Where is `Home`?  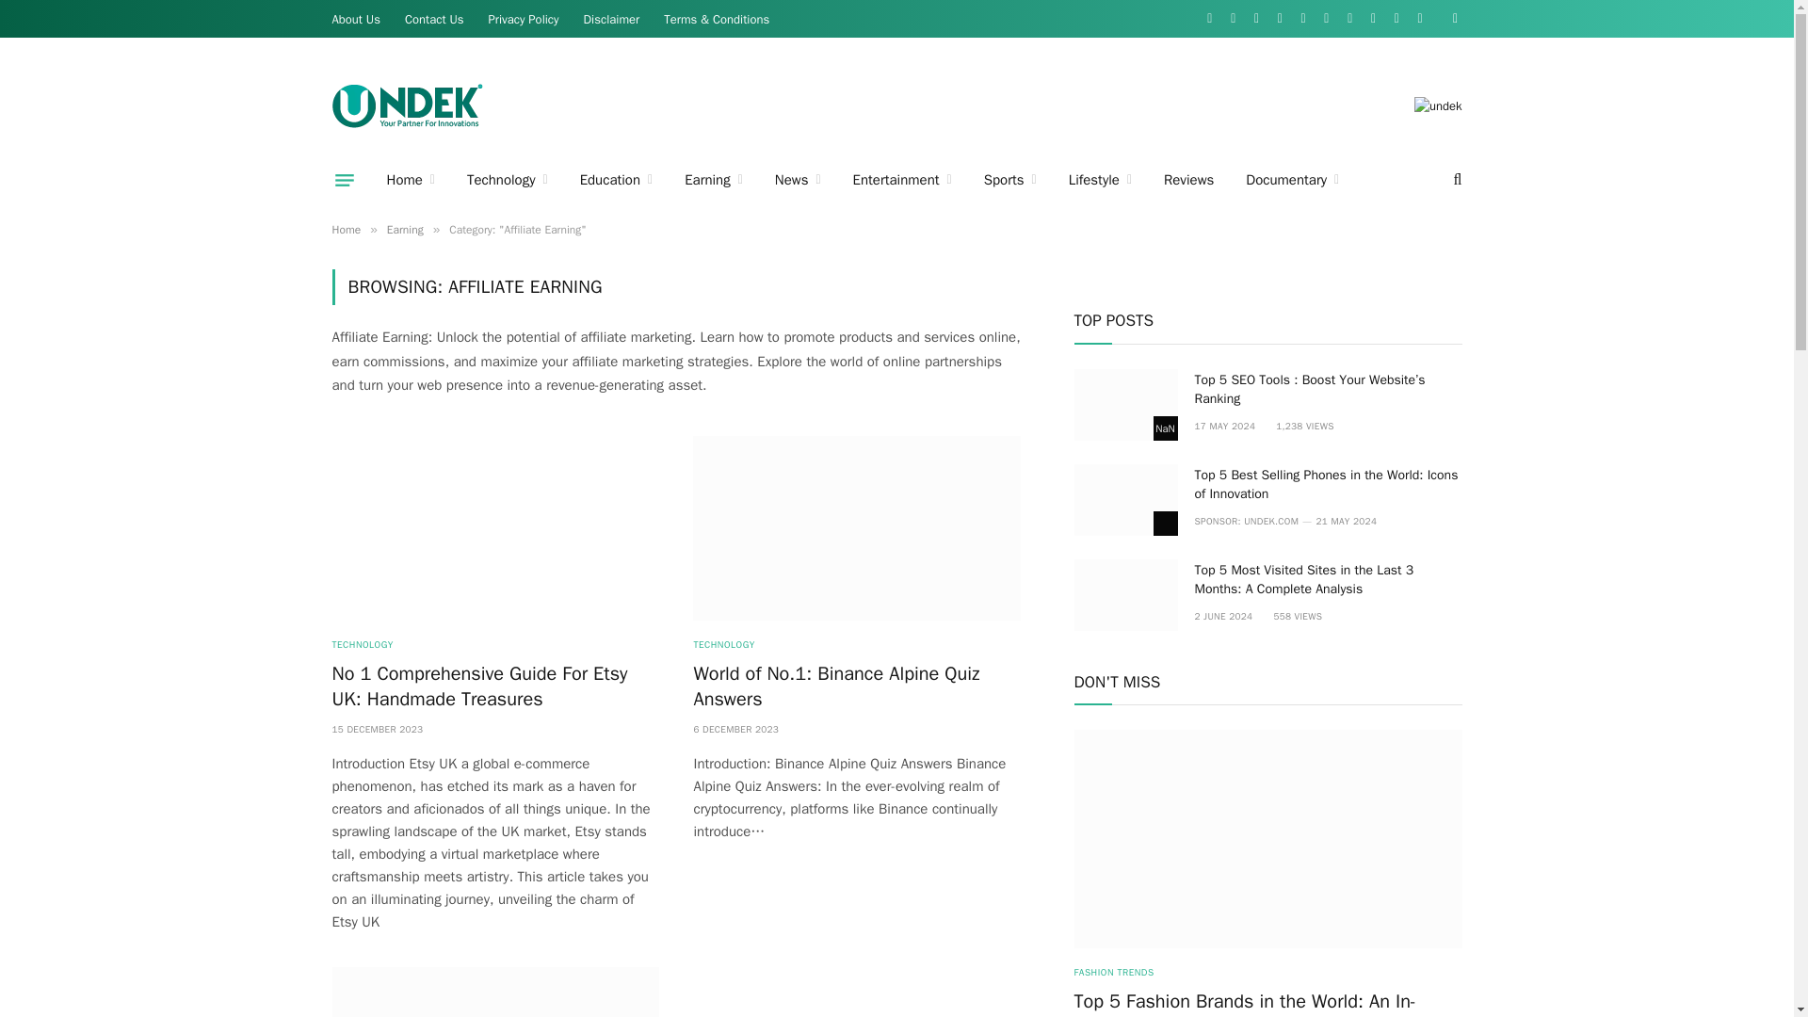
Home is located at coordinates (411, 180).